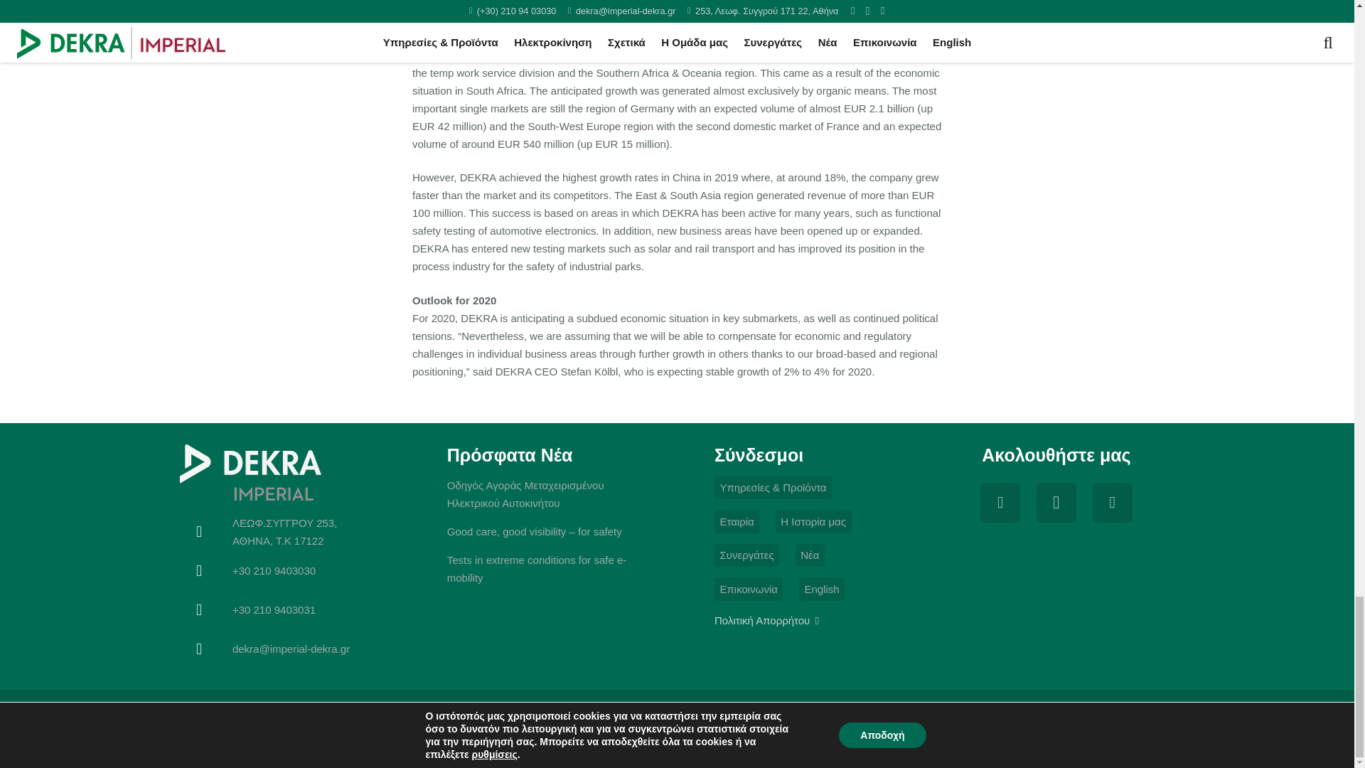  What do you see at coordinates (1056, 502) in the screenshot?
I see `Instagram` at bounding box center [1056, 502].